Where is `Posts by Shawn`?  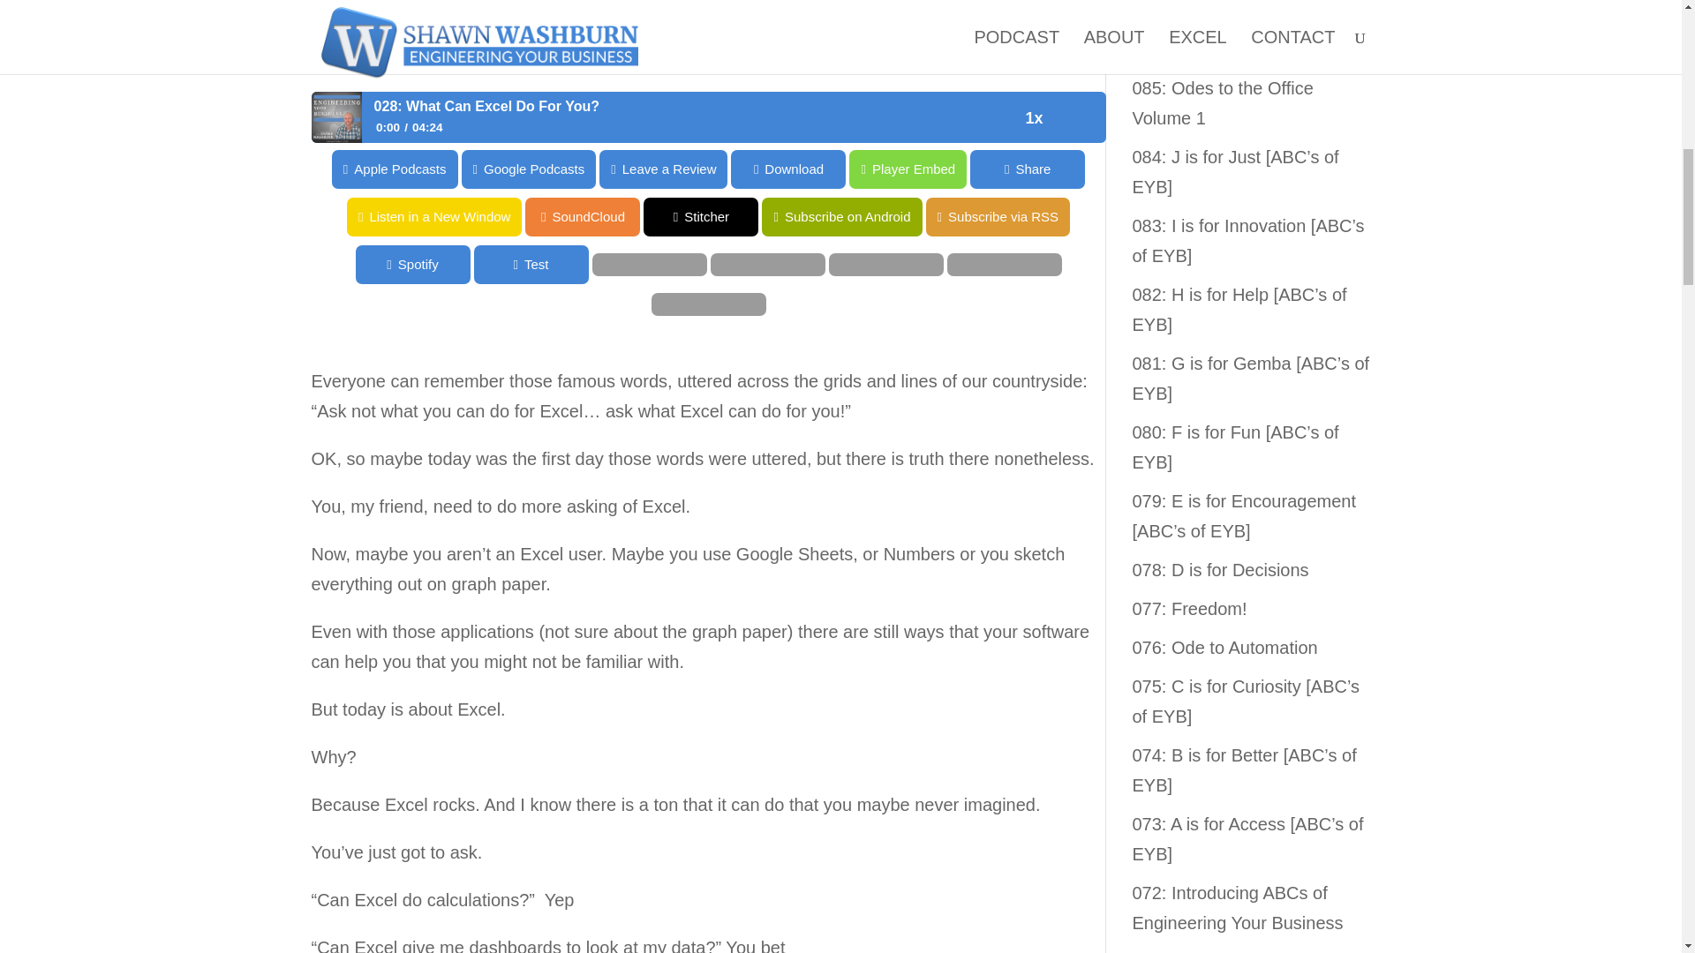
Posts by Shawn is located at coordinates (346, 41).